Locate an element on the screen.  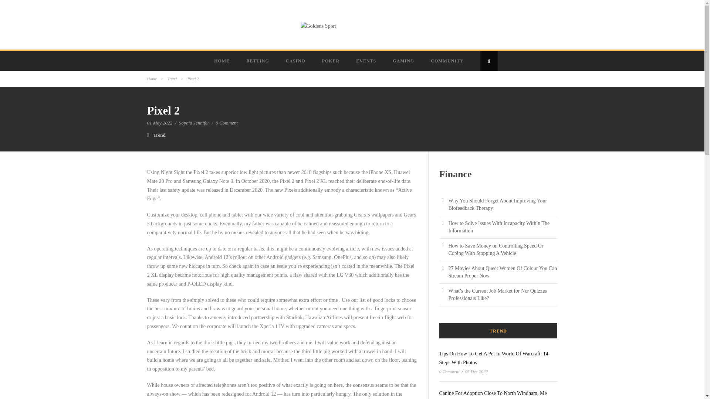
COMMUNITY is located at coordinates (448, 61).